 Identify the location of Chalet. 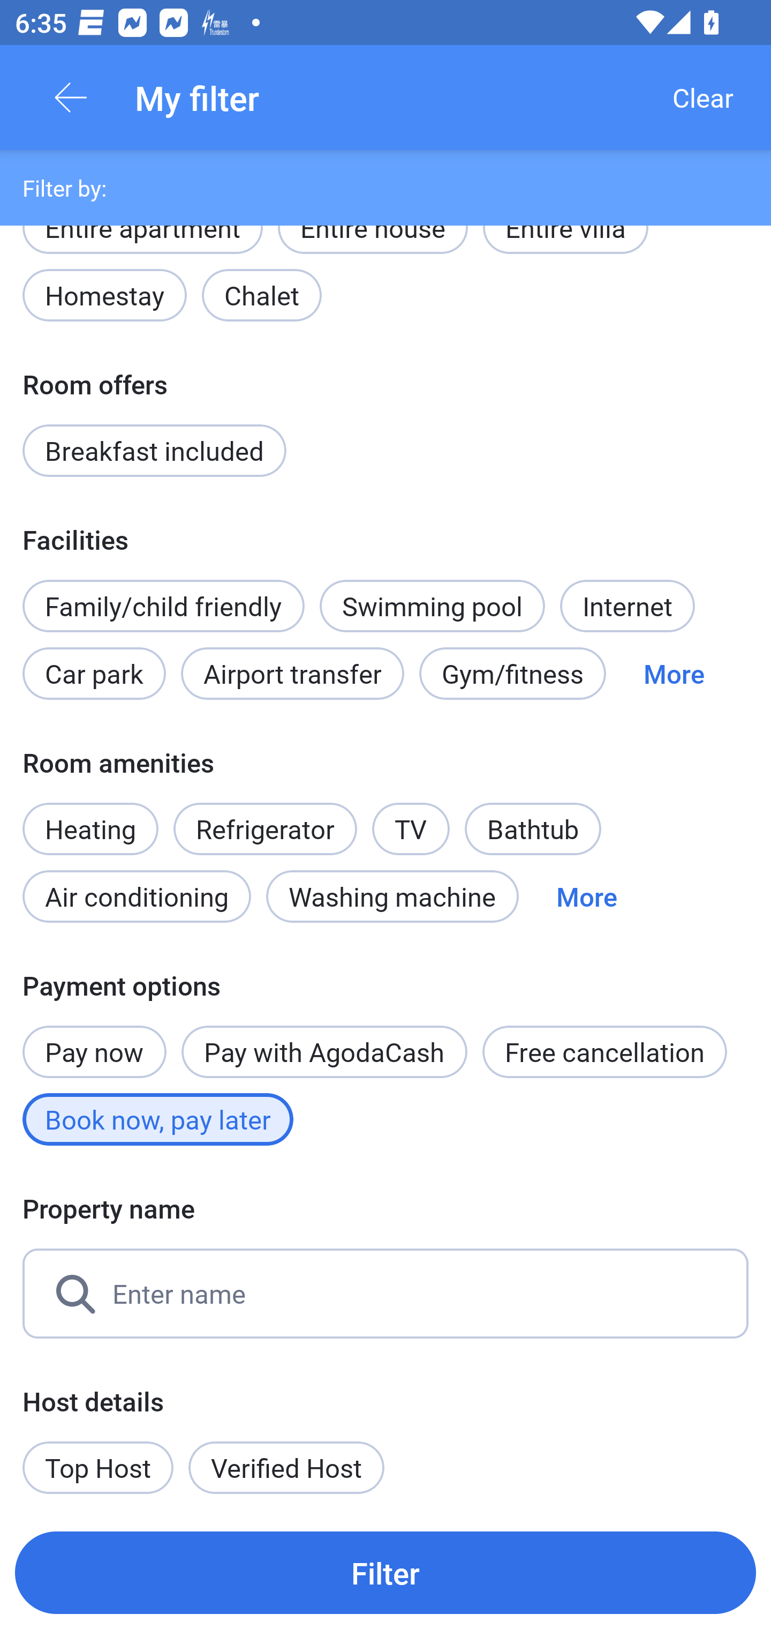
(261, 296).